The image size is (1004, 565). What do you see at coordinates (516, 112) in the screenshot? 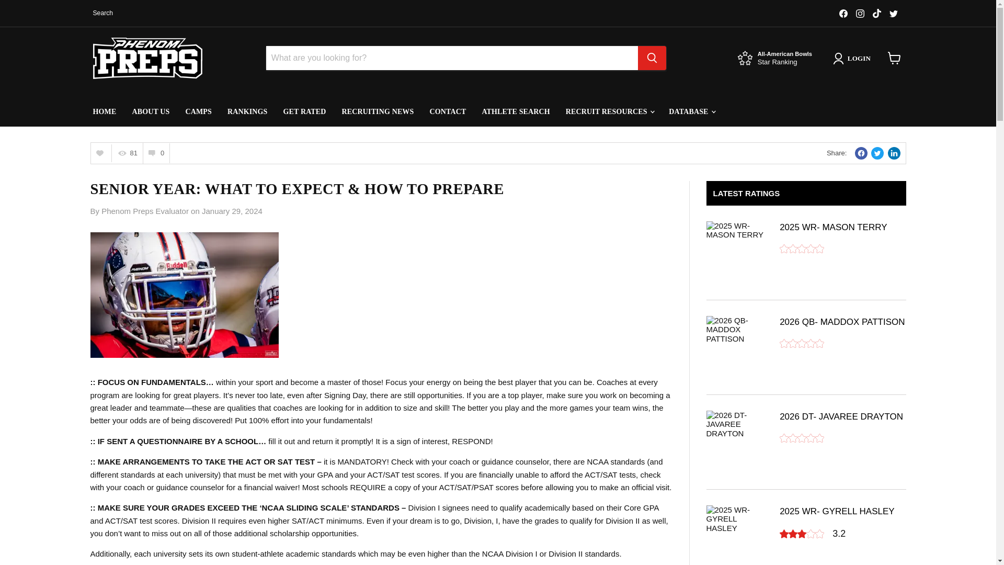
I see `Instagram` at bounding box center [516, 112].